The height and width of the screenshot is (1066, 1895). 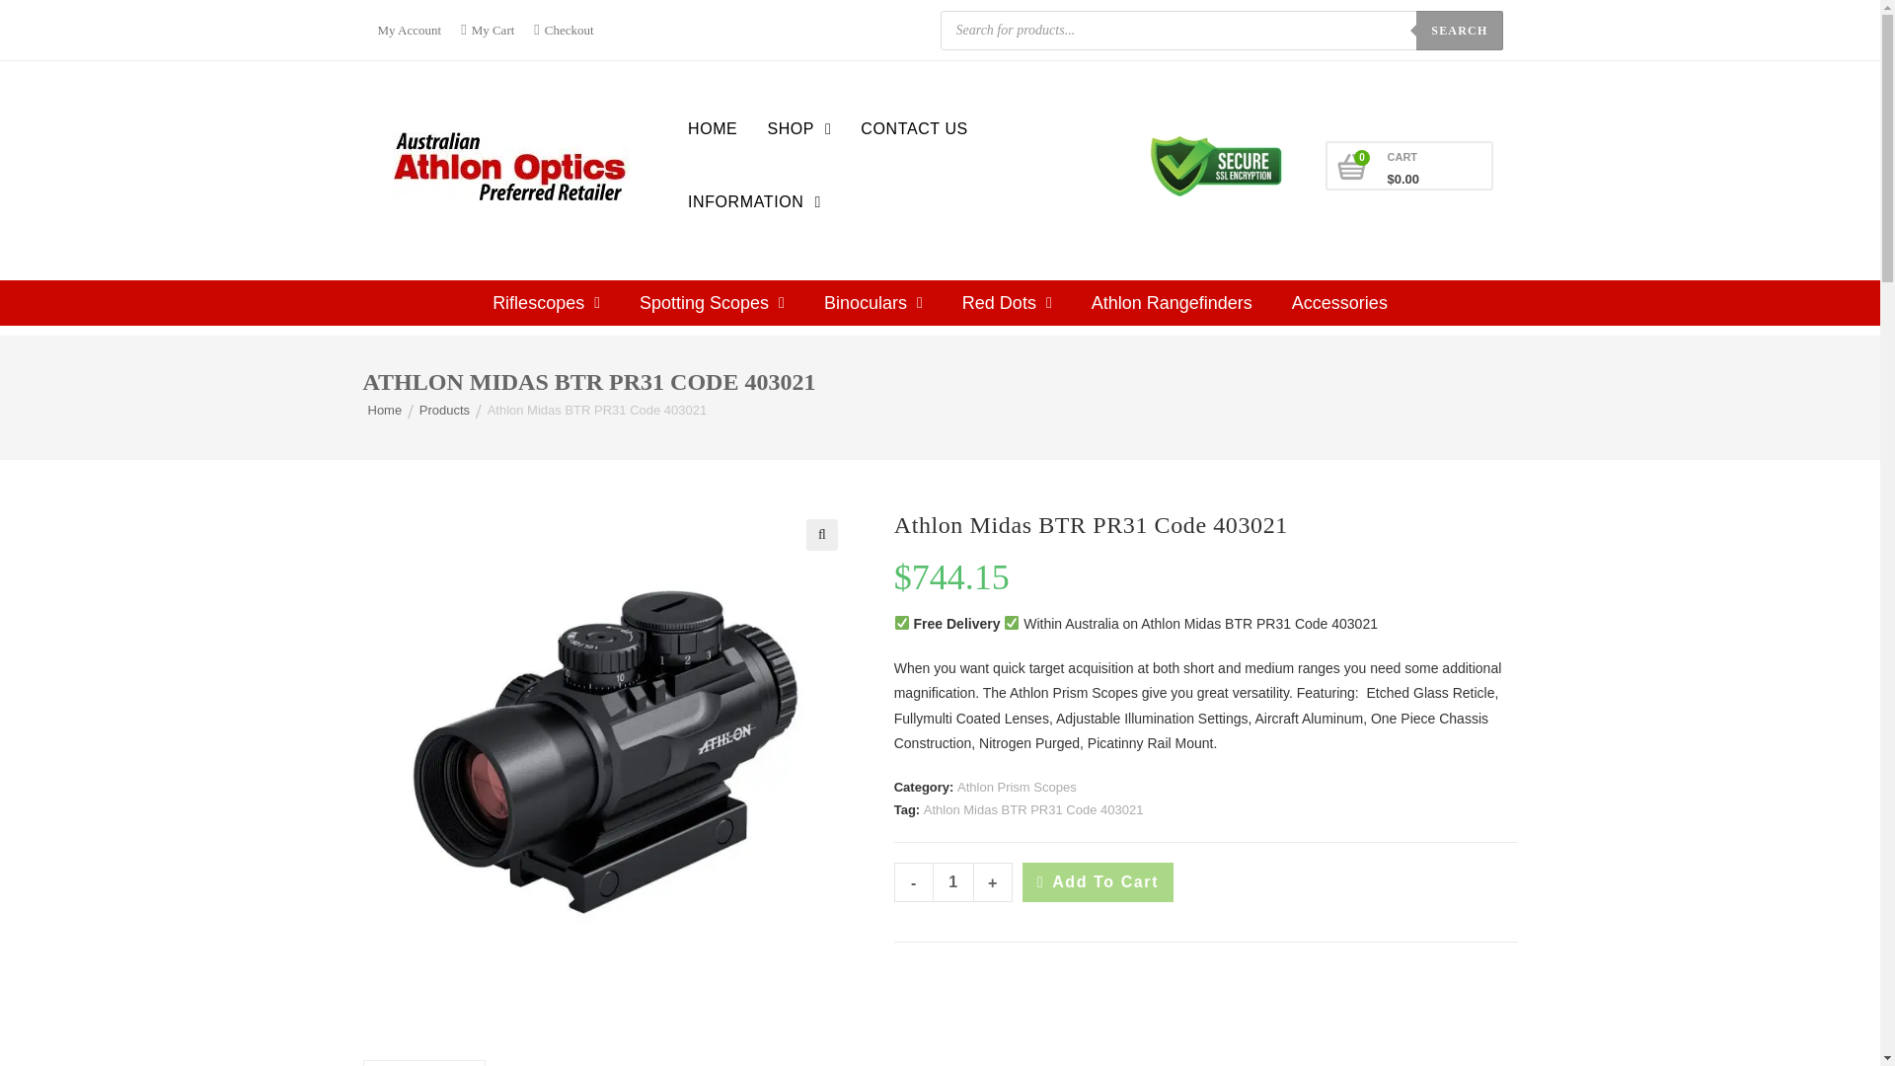 What do you see at coordinates (563, 30) in the screenshot?
I see `Checkout` at bounding box center [563, 30].